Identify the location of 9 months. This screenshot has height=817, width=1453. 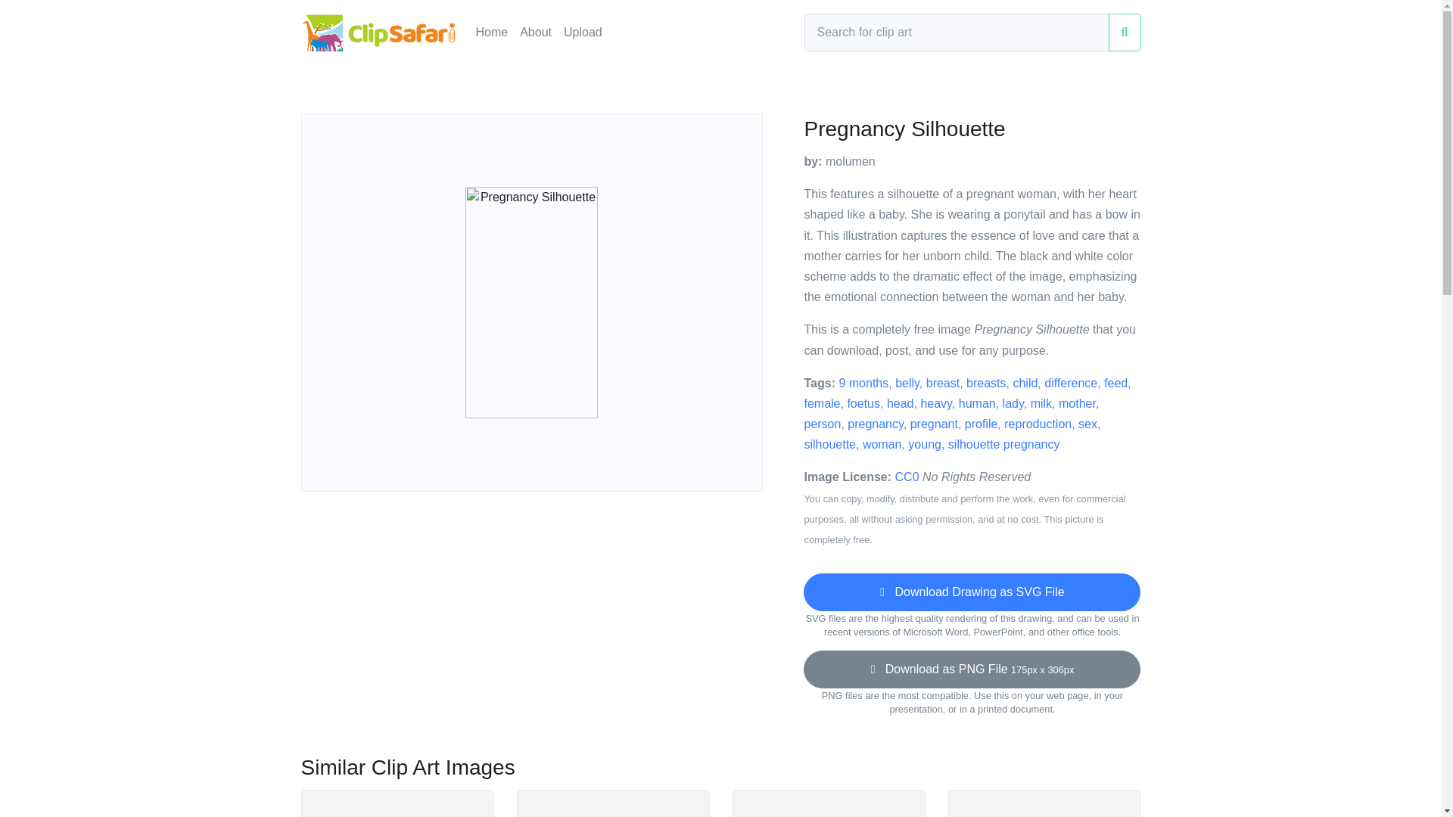
(863, 383).